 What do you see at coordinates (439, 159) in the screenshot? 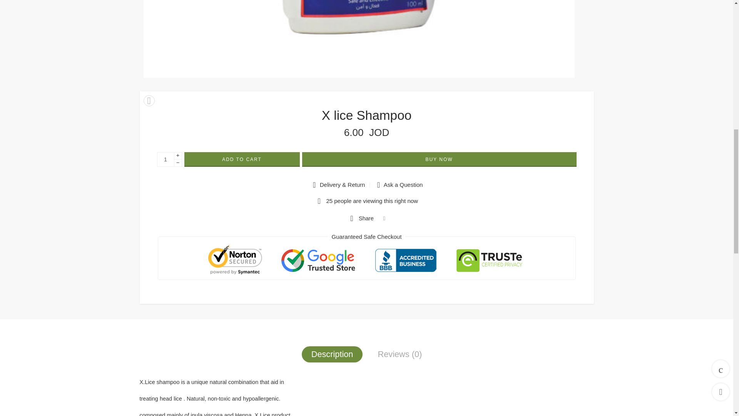
I see `BUY NOW` at bounding box center [439, 159].